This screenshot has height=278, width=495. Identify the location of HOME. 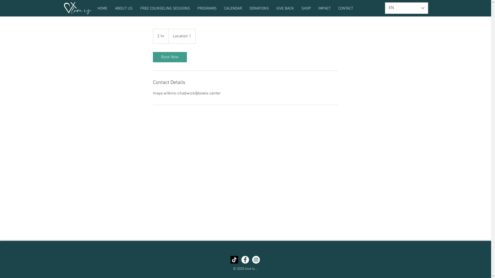
(102, 8).